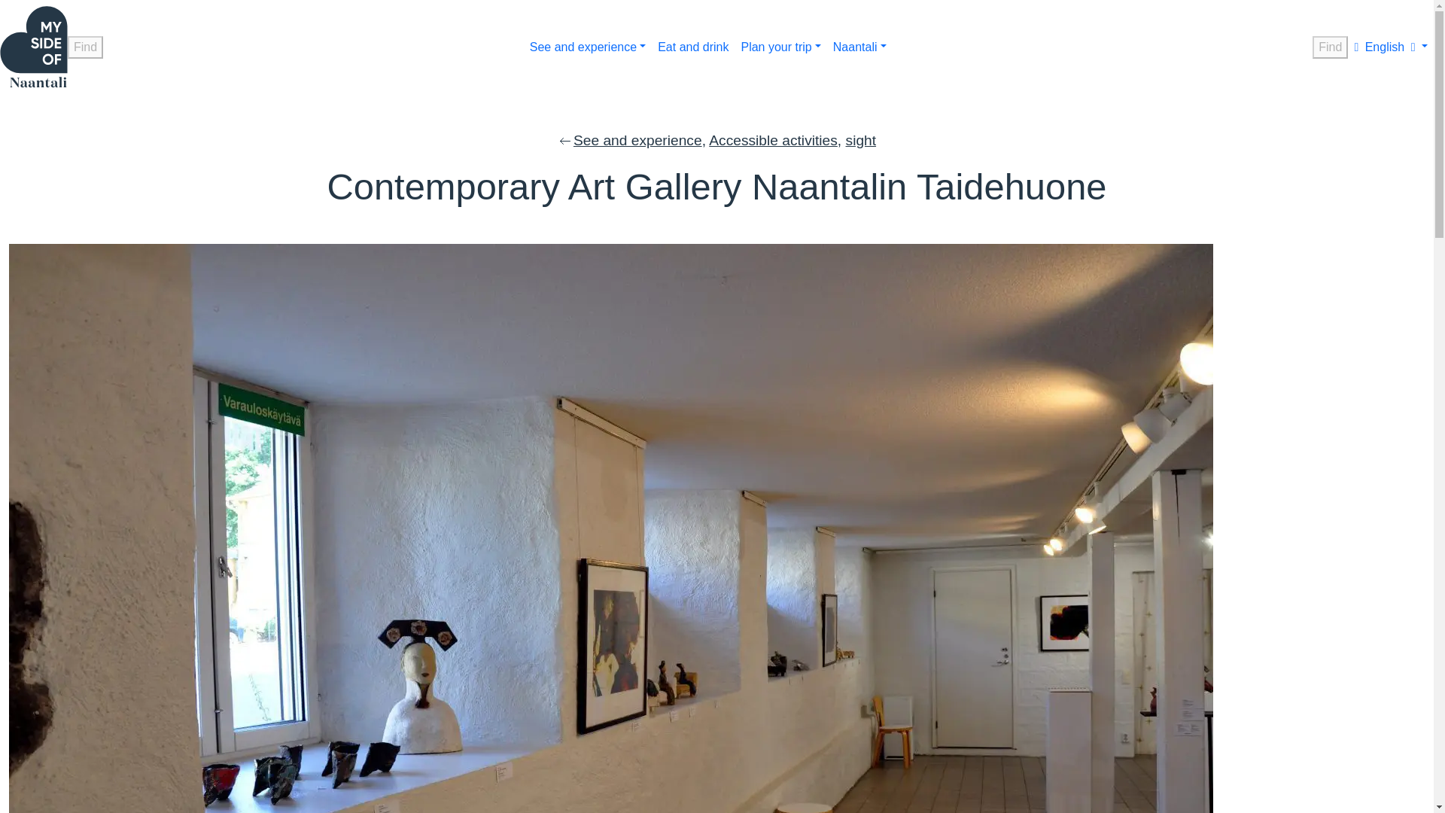 The width and height of the screenshot is (1445, 813). I want to click on Plan your trip, so click(780, 47).